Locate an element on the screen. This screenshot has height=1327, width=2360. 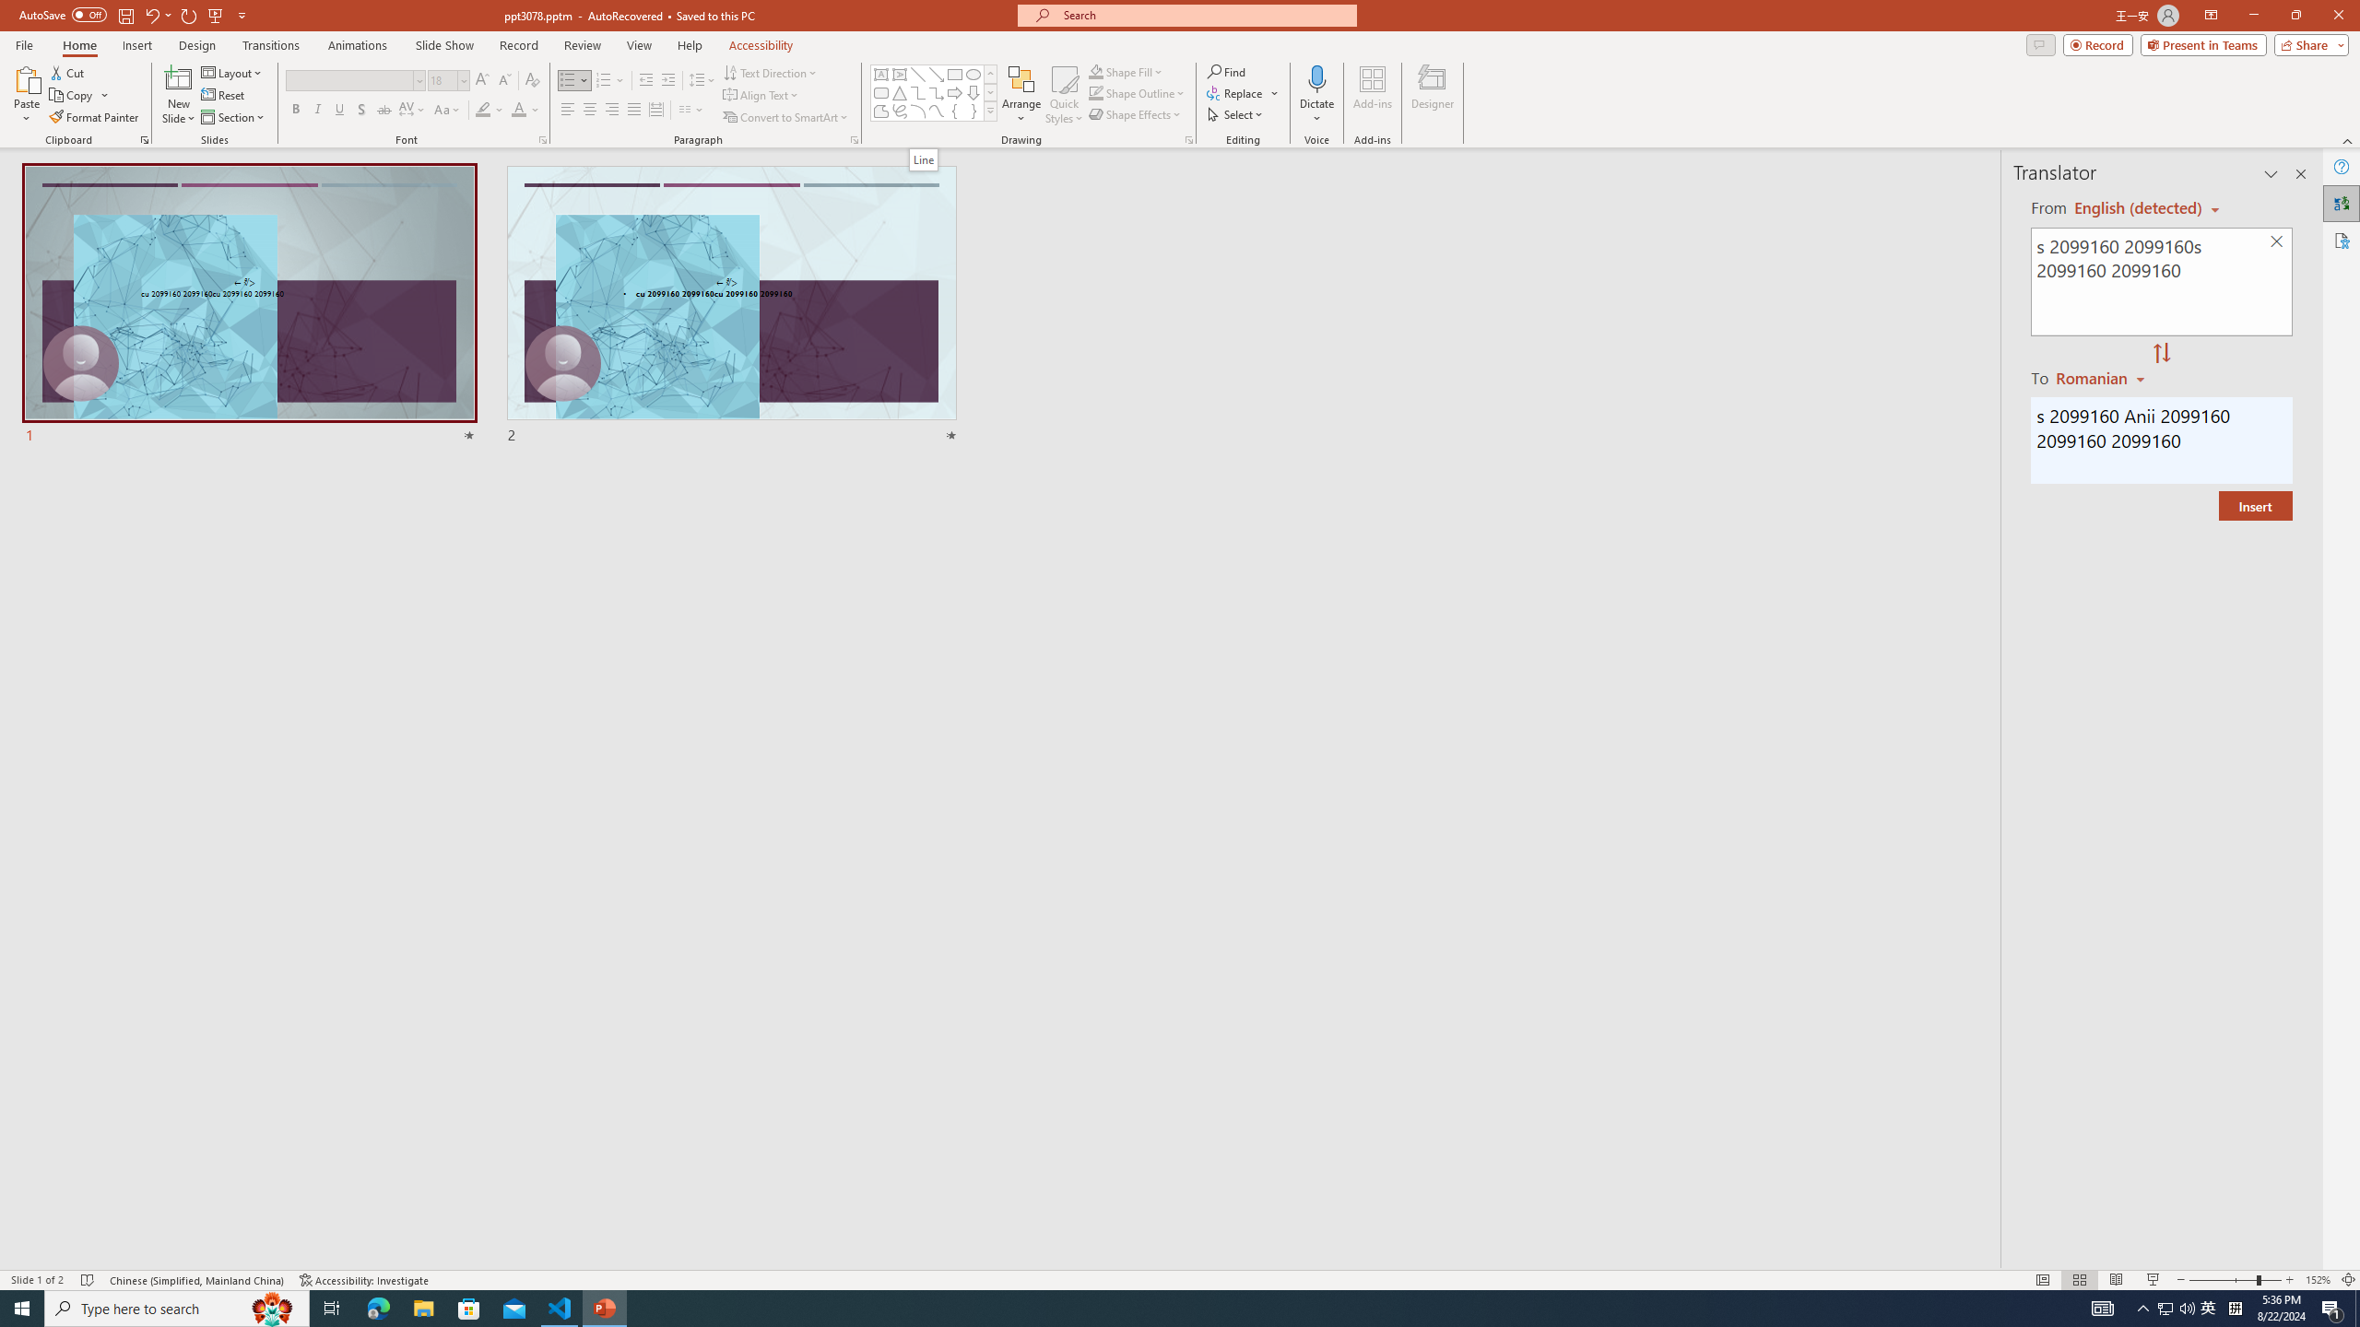
Text Direction is located at coordinates (771, 72).